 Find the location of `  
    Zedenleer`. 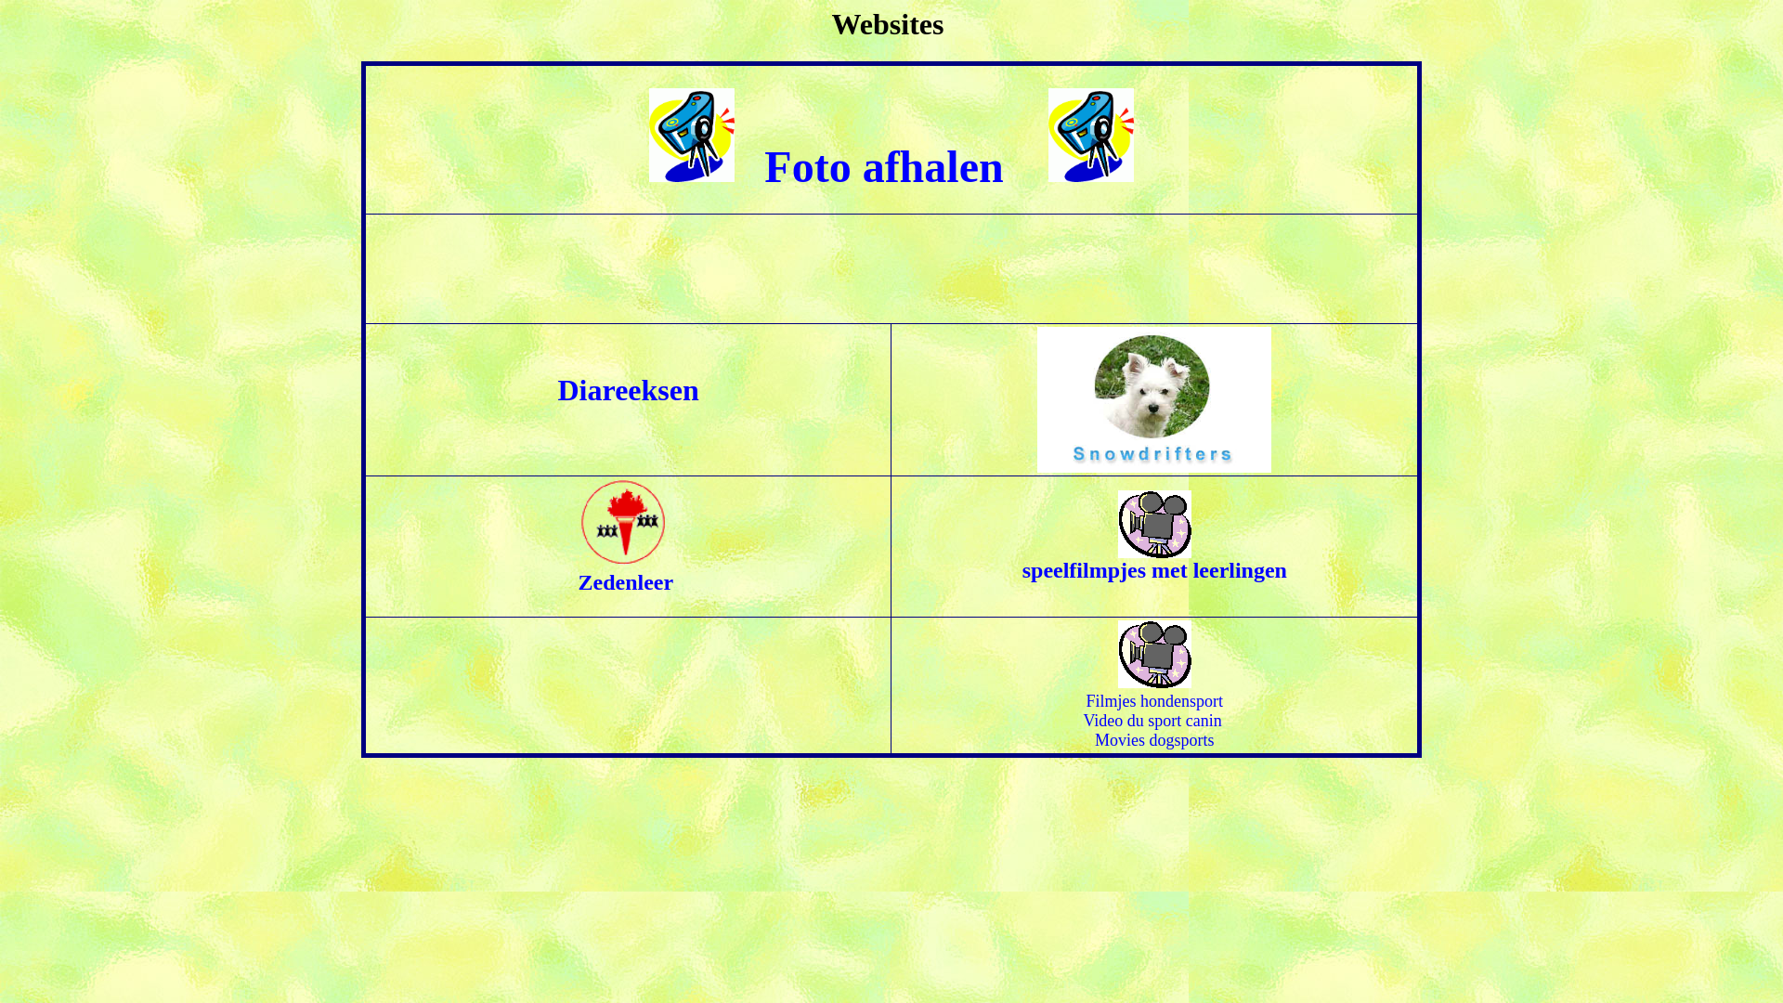

  
    Zedenleer is located at coordinates (617, 570).